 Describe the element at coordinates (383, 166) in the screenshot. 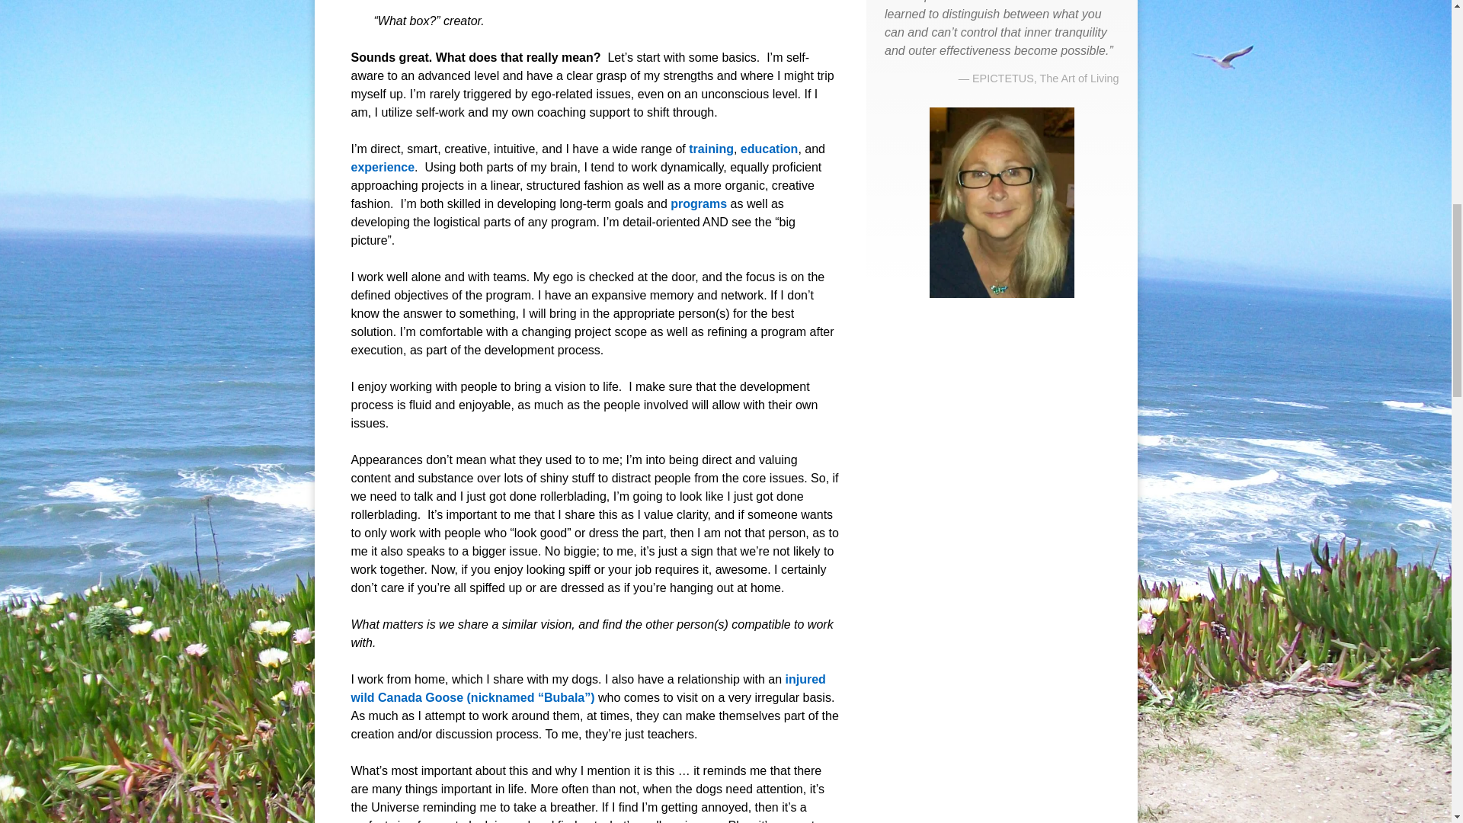

I see `experience` at that location.